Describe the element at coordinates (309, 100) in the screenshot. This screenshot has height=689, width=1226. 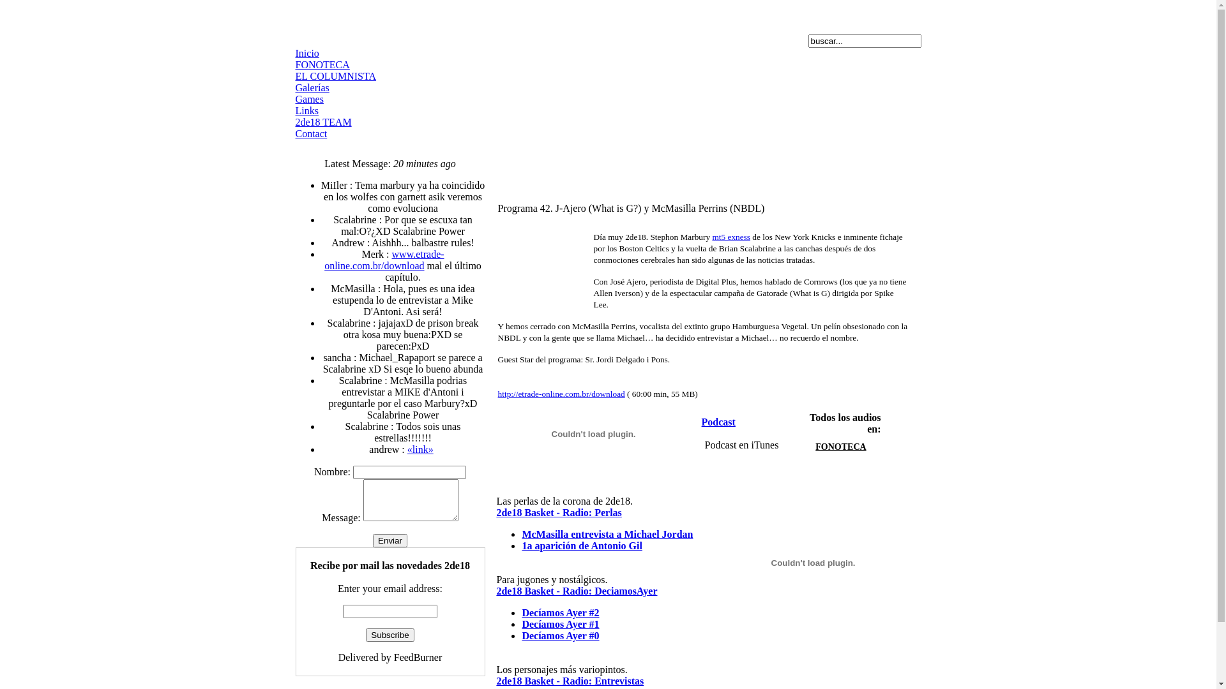
I see `Games` at that location.